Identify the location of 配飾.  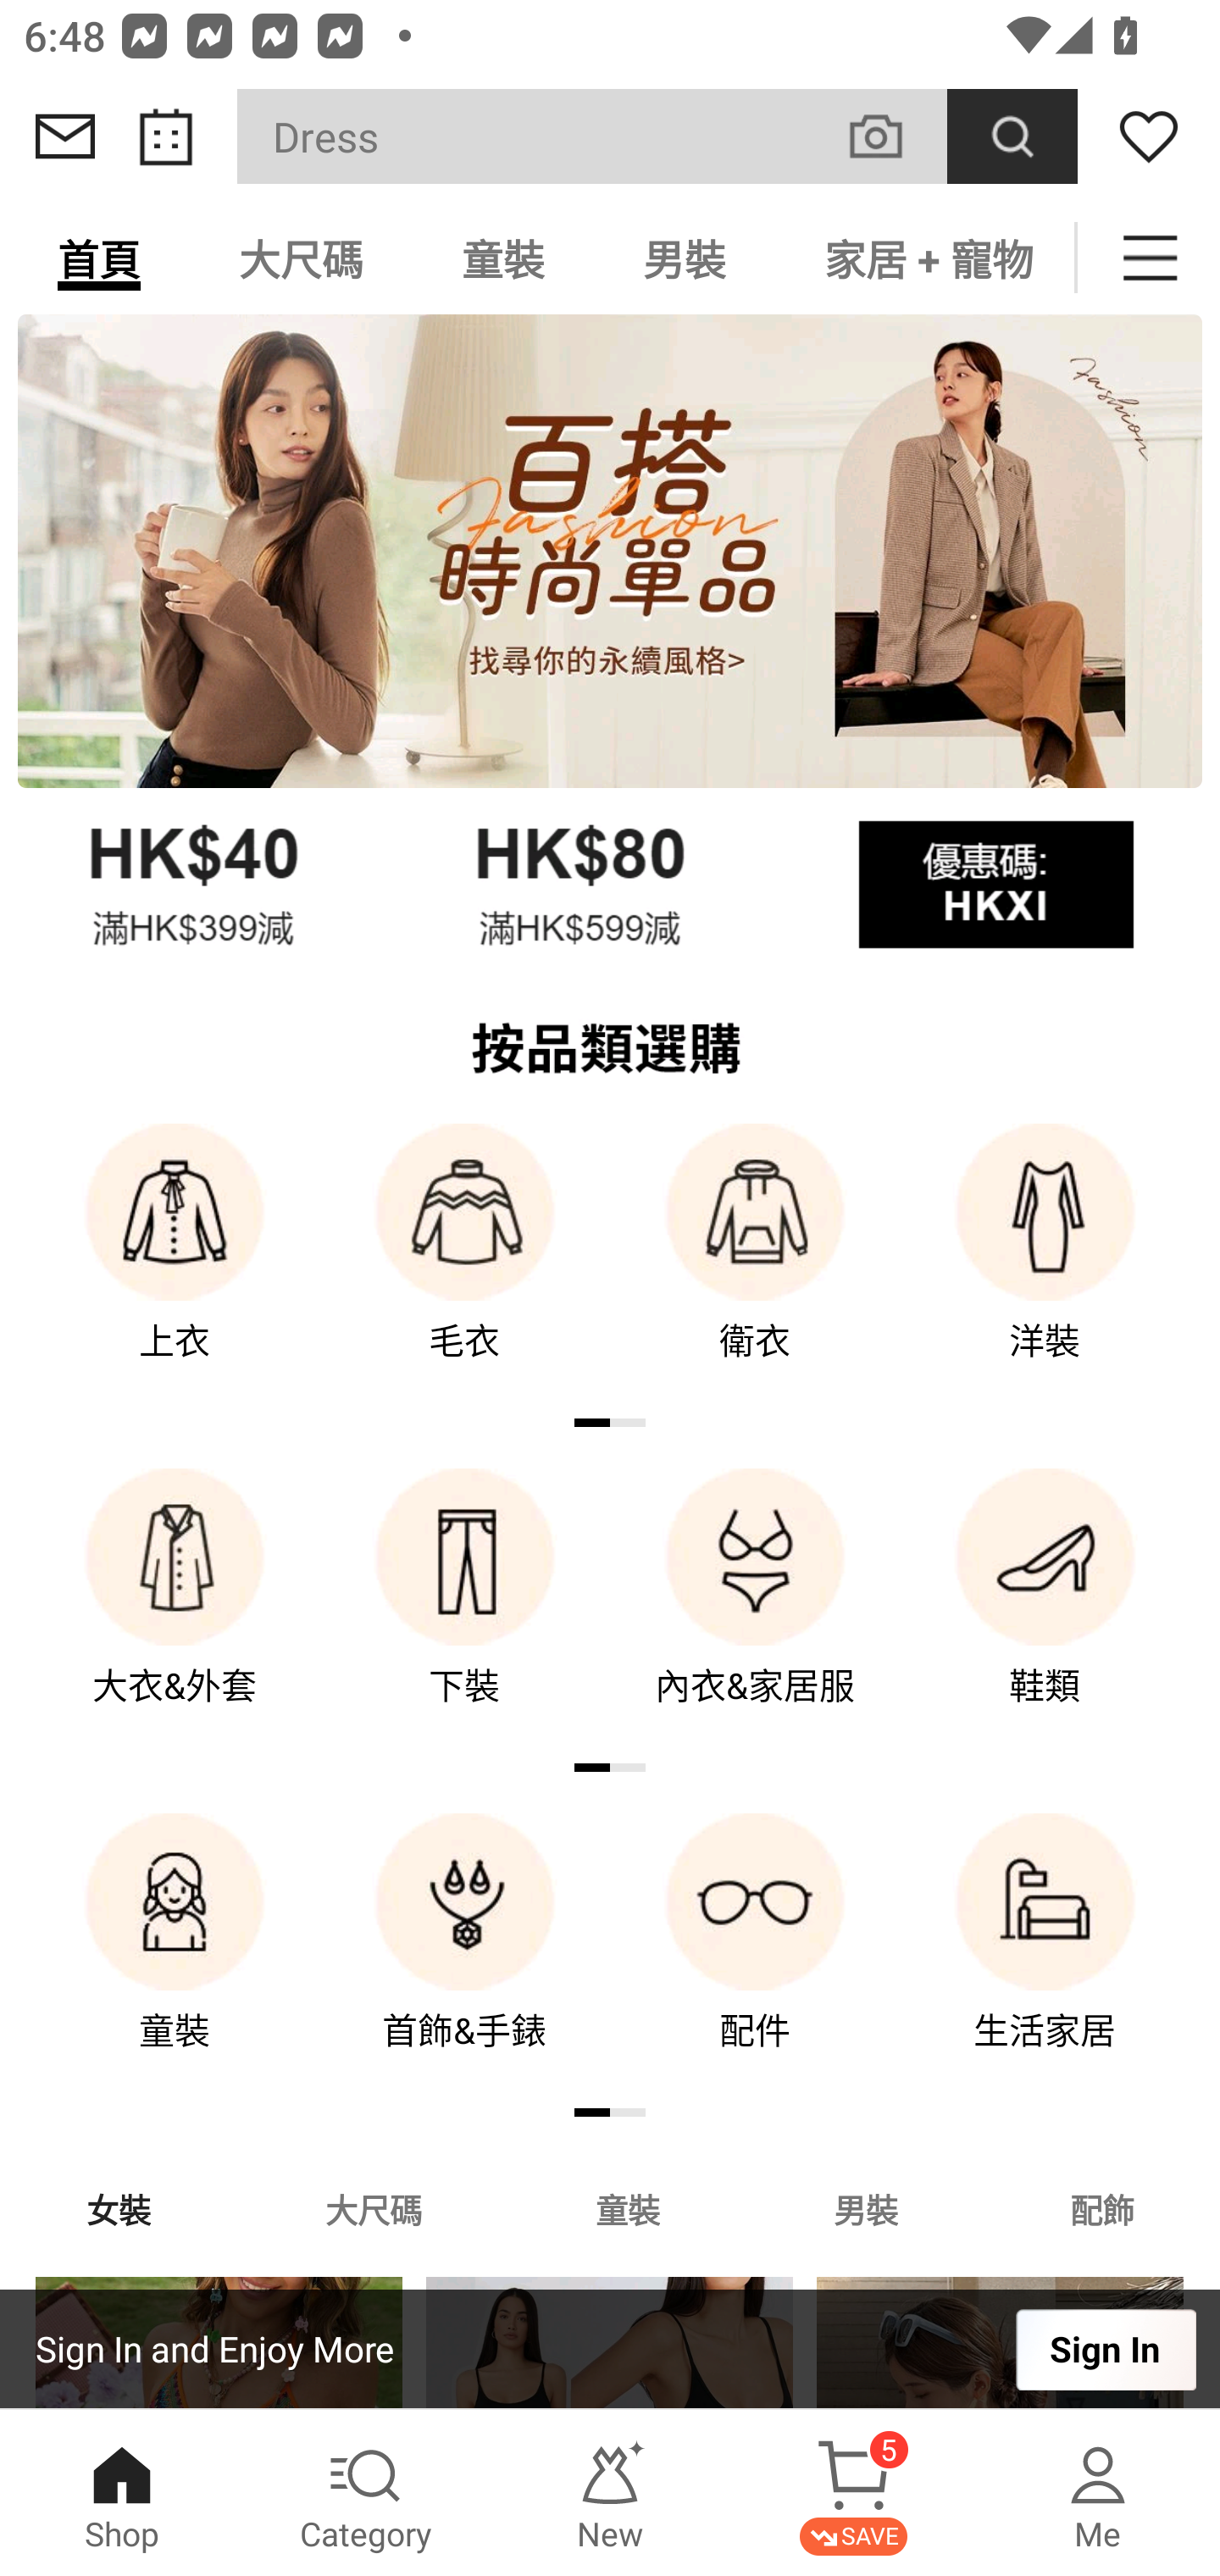
(1103, 2208).